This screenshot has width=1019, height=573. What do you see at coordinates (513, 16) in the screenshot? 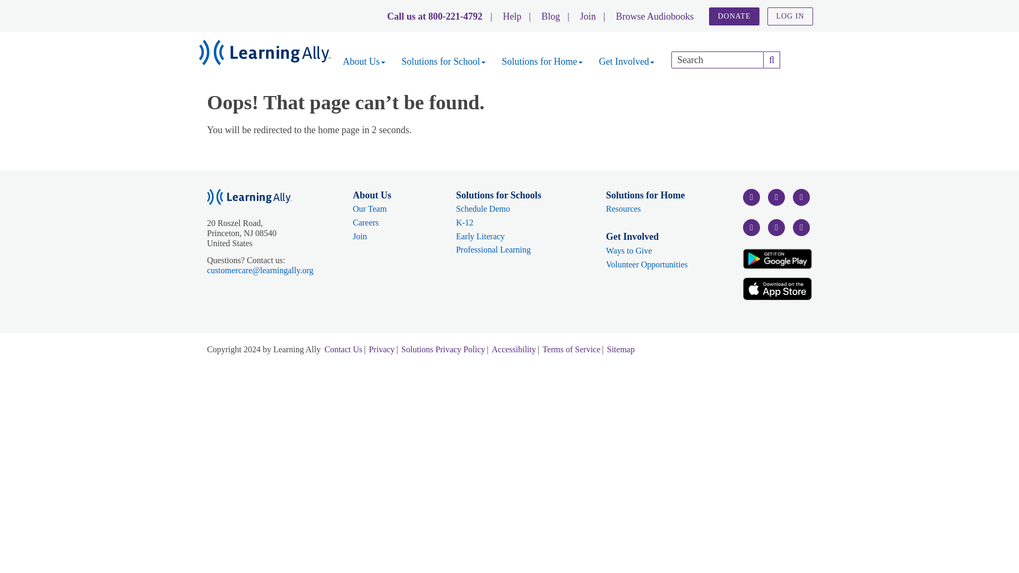
I see `Help` at bounding box center [513, 16].